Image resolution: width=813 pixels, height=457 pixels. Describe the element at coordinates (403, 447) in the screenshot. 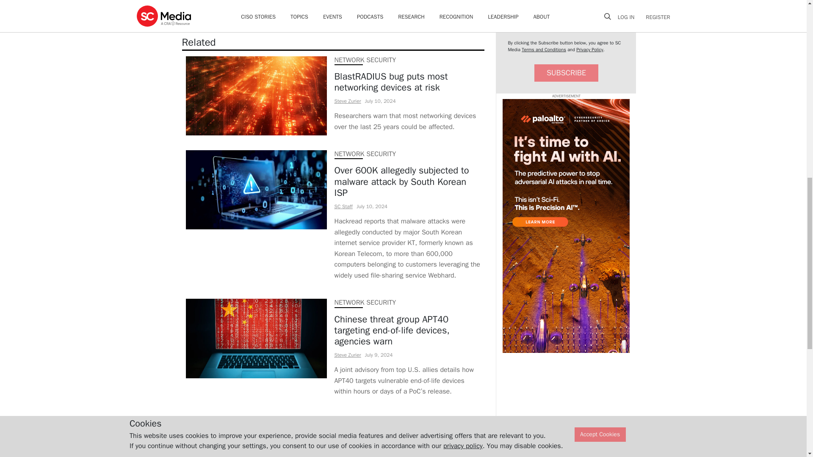

I see `3rd party ad content` at that location.